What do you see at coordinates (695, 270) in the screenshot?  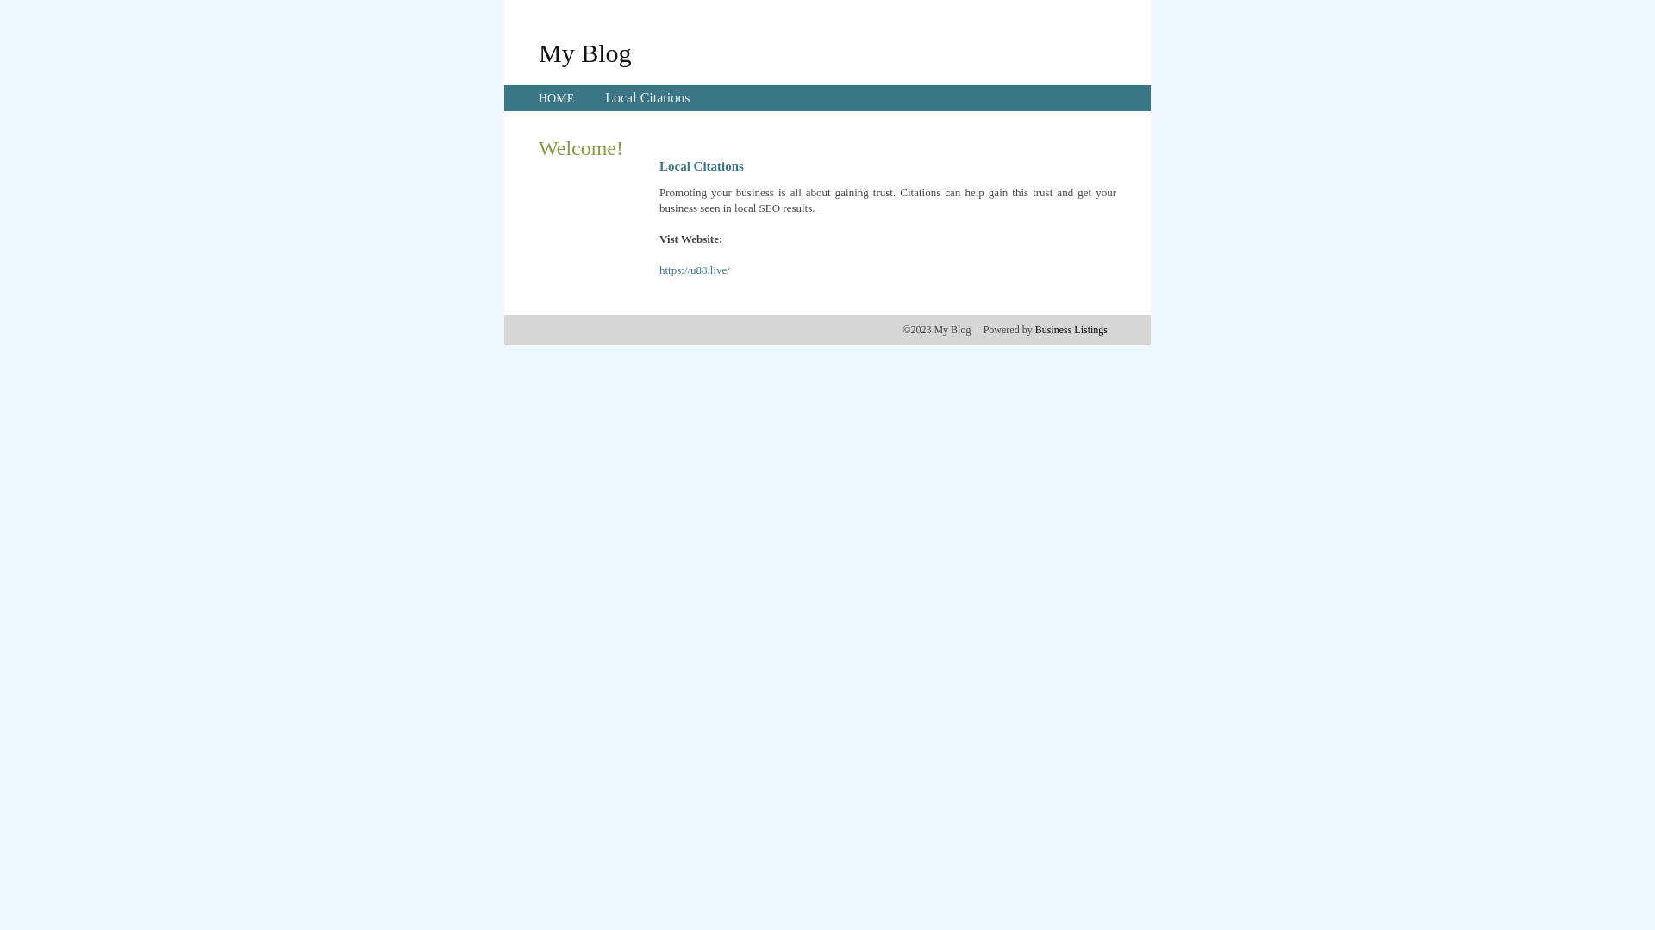 I see `https://u88.live/` at bounding box center [695, 270].